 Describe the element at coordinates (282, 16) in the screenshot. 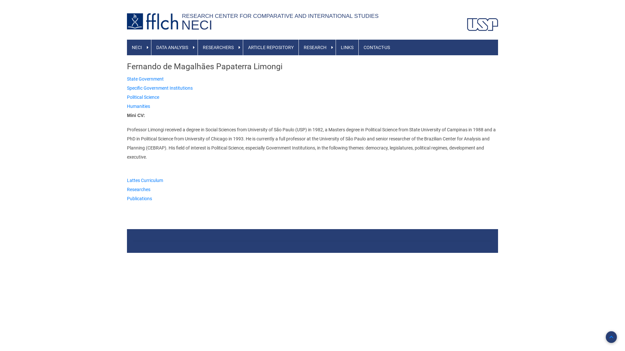

I see `RESEARCH CENTER FOR COMPARATIVE AND INTERNATIONAL STUDIES  ` at that location.